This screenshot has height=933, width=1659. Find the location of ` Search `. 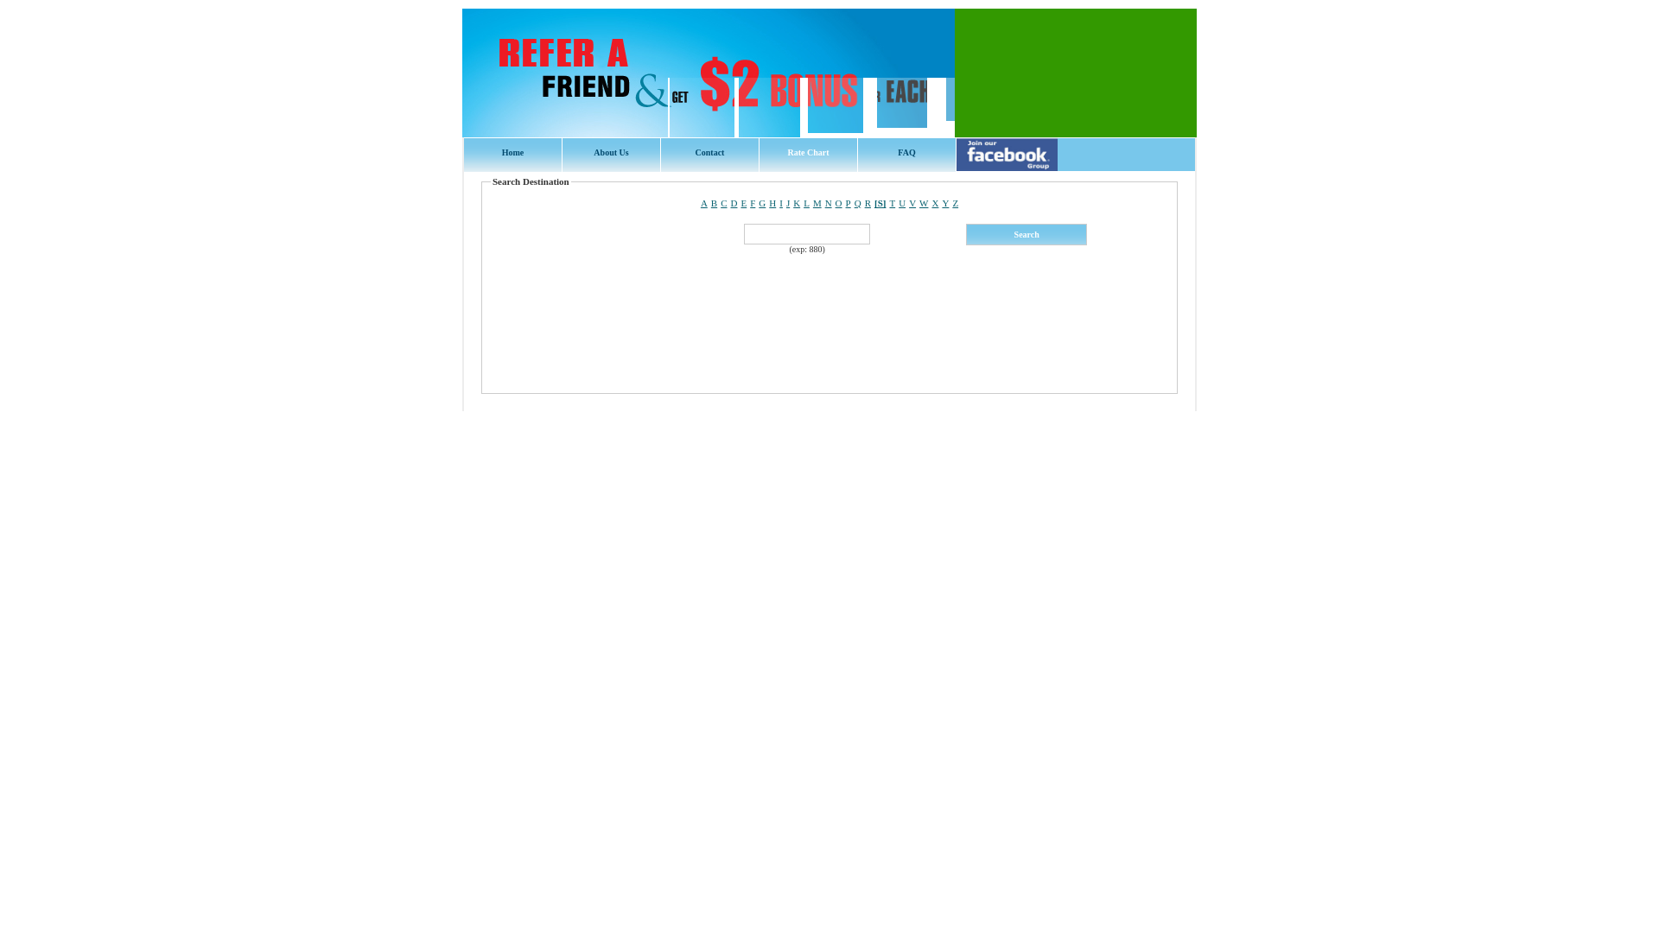

 Search  is located at coordinates (1027, 235).